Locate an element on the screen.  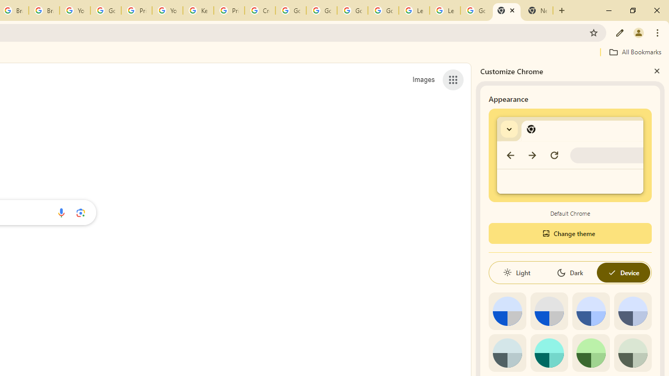
New Tab is located at coordinates (537, 10).